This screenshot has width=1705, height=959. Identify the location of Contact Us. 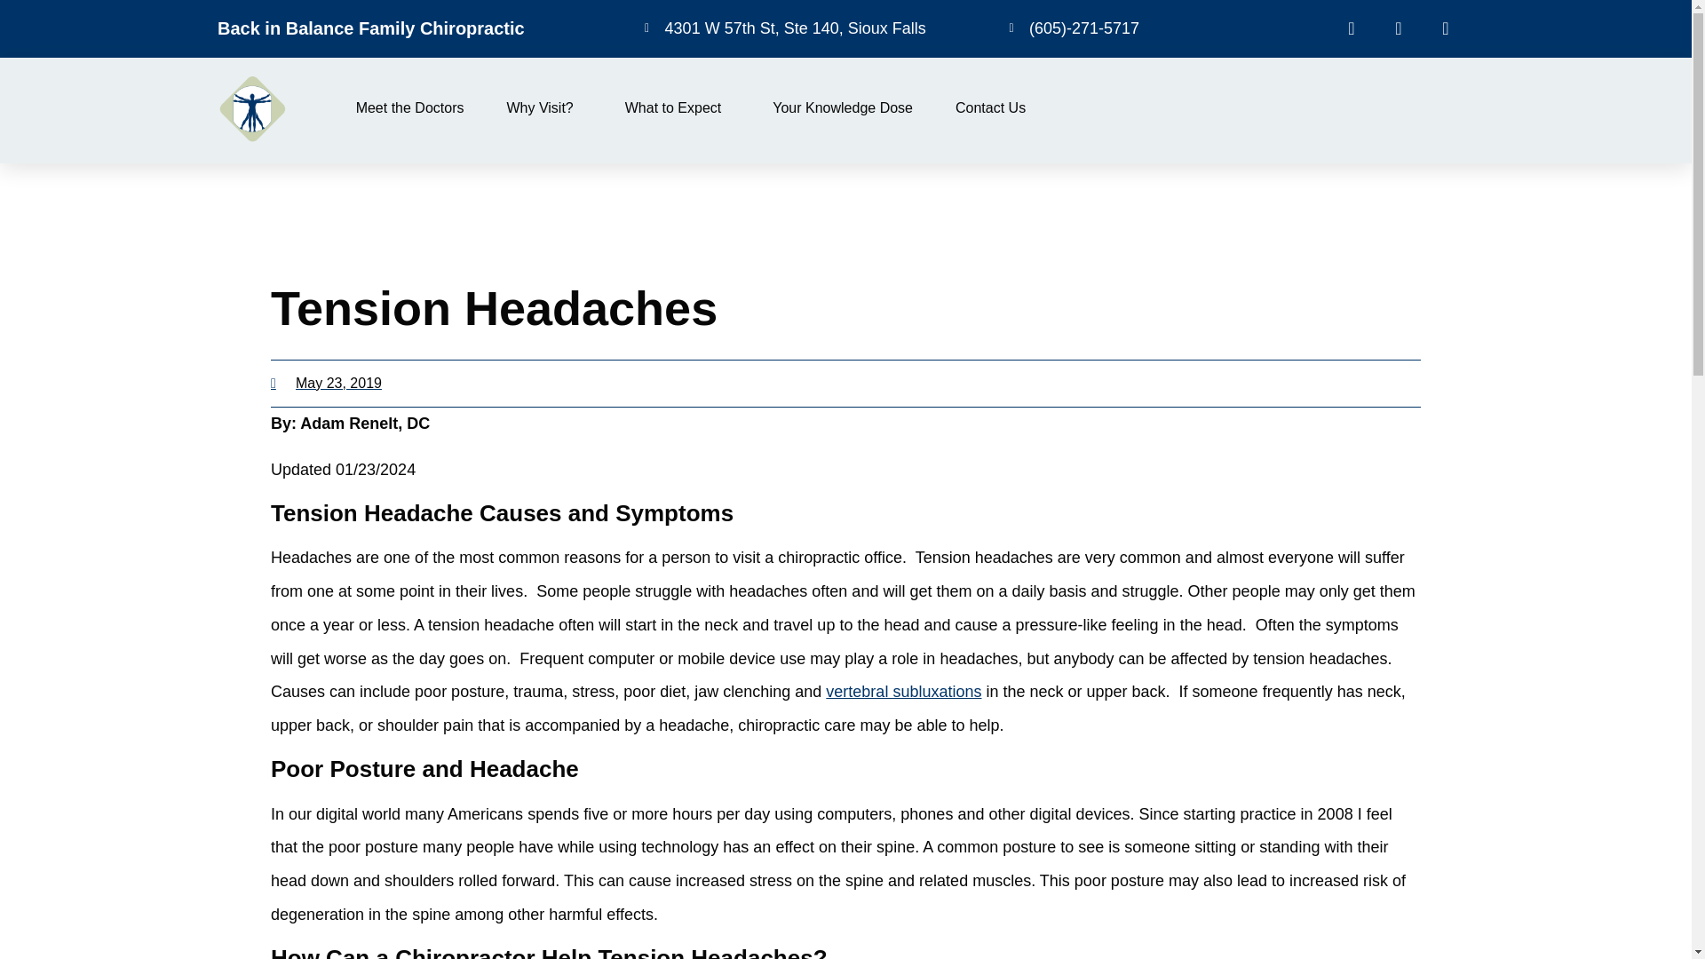
(990, 108).